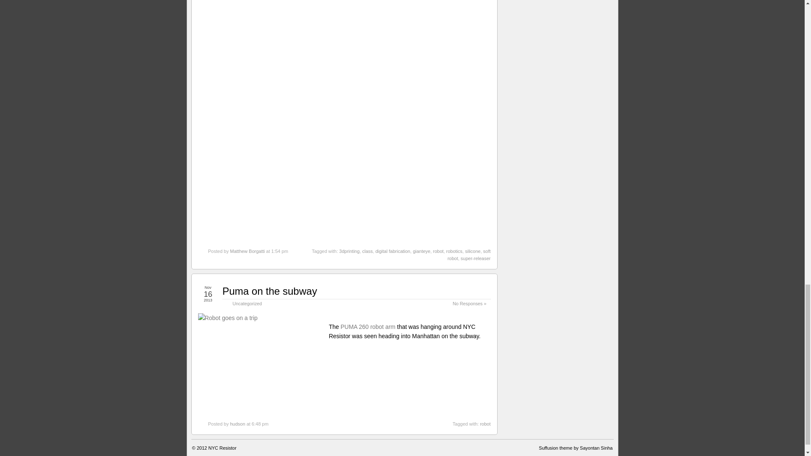 The image size is (811, 456). I want to click on Puma on the subway, so click(269, 291).